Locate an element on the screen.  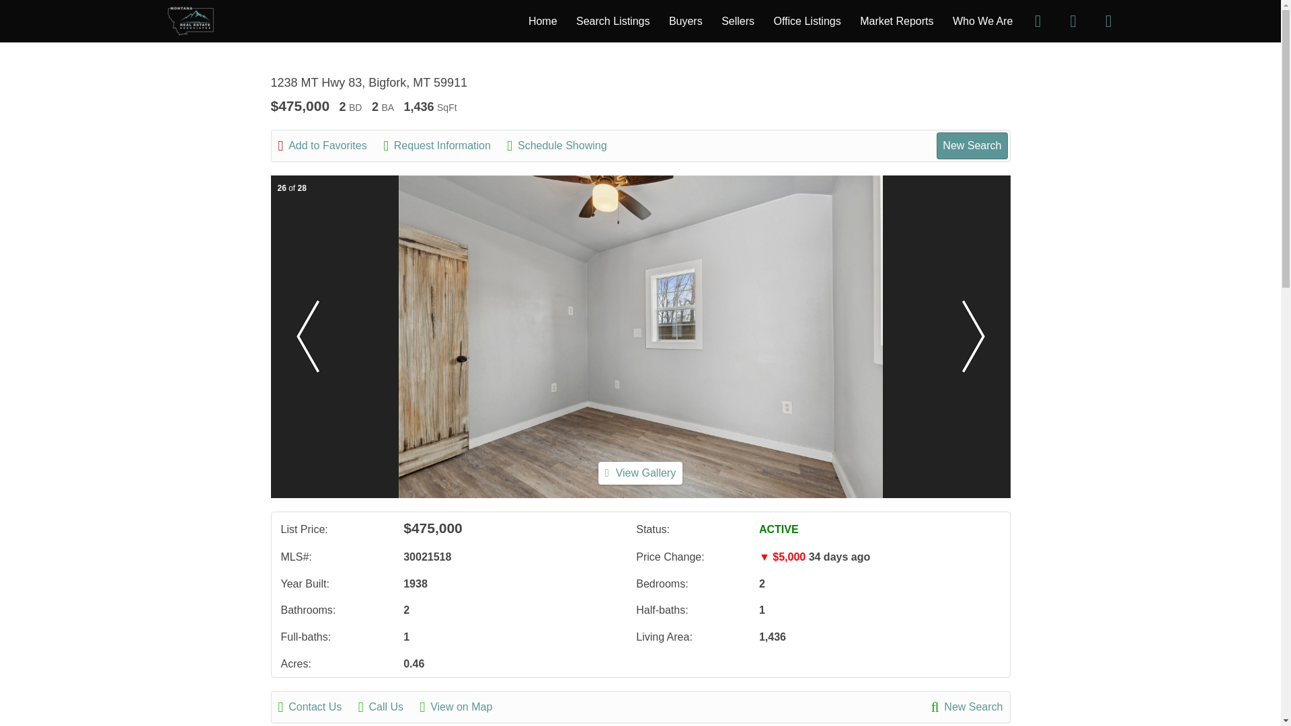
Schedule Showing is located at coordinates (563, 145).